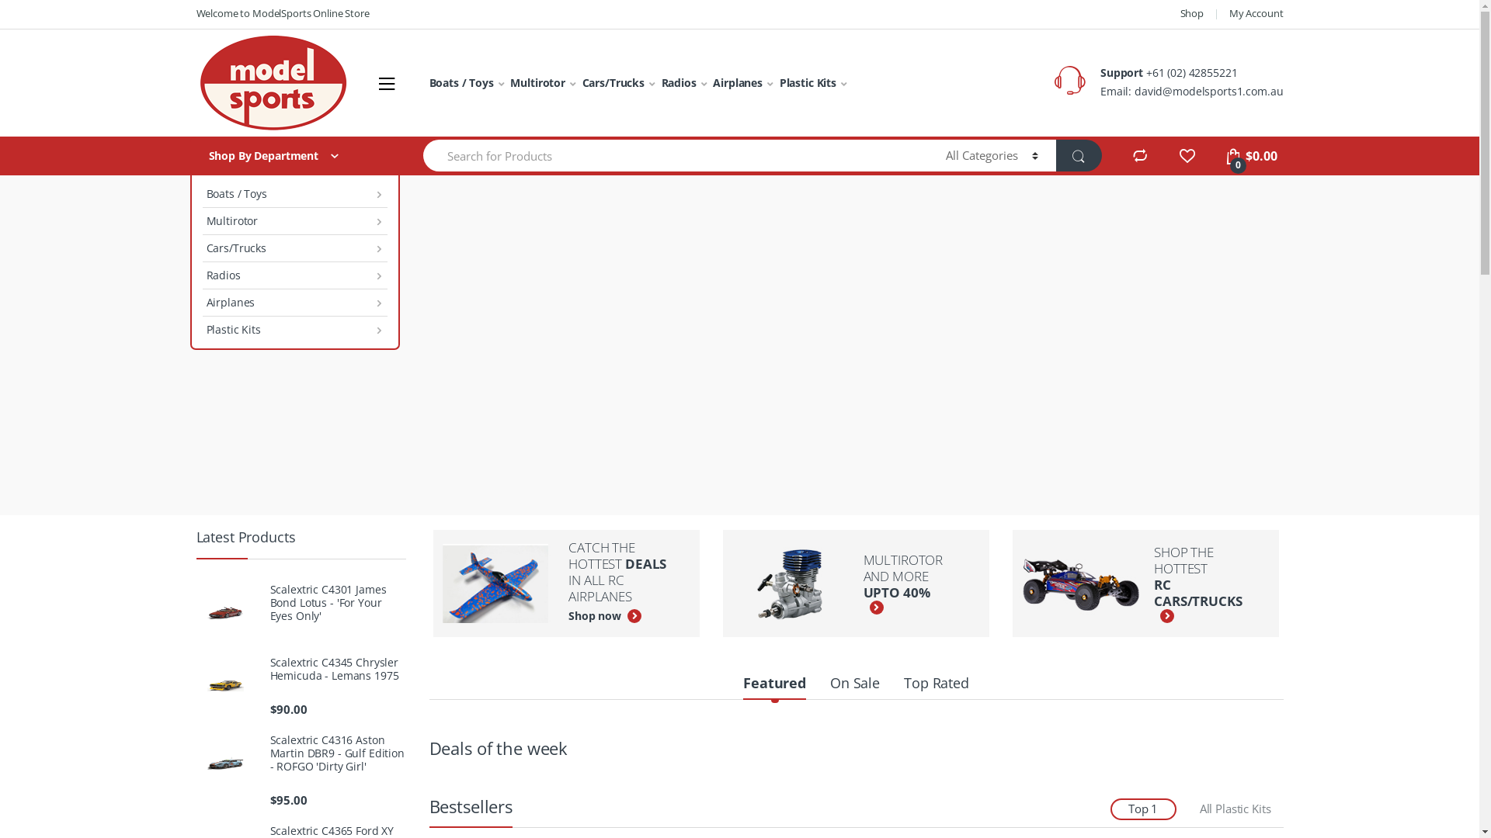  What do you see at coordinates (1192, 14) in the screenshot?
I see `Shop` at bounding box center [1192, 14].